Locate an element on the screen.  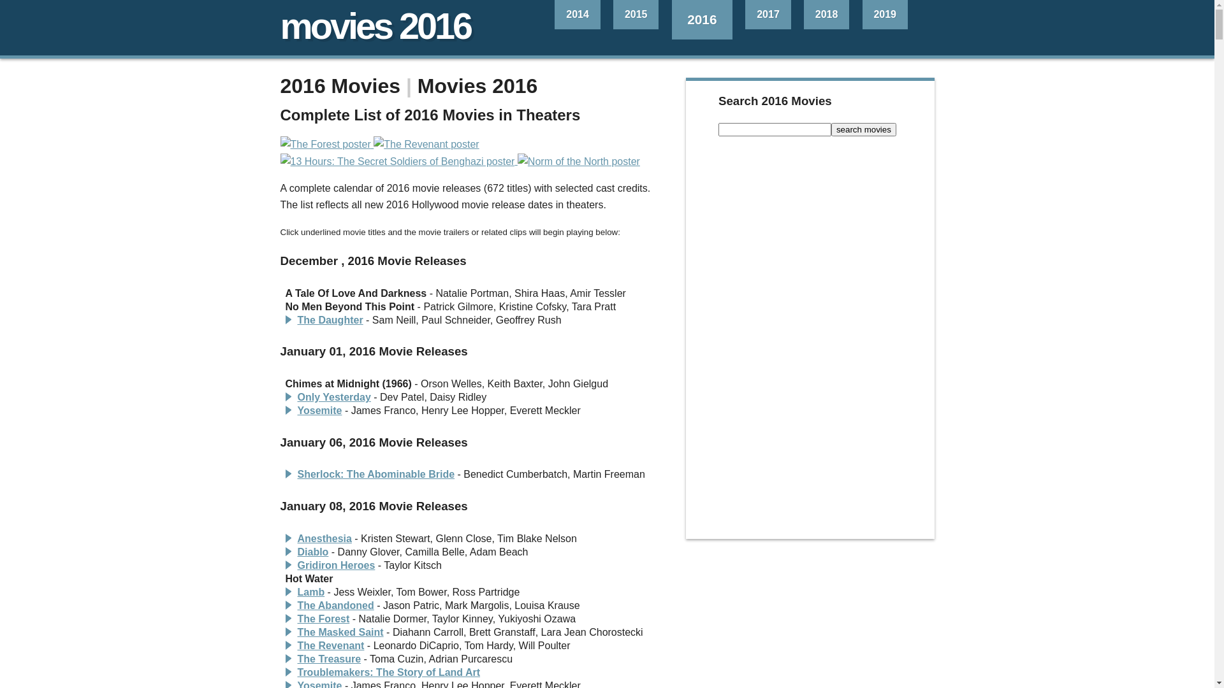
The Daughter is located at coordinates (330, 320).